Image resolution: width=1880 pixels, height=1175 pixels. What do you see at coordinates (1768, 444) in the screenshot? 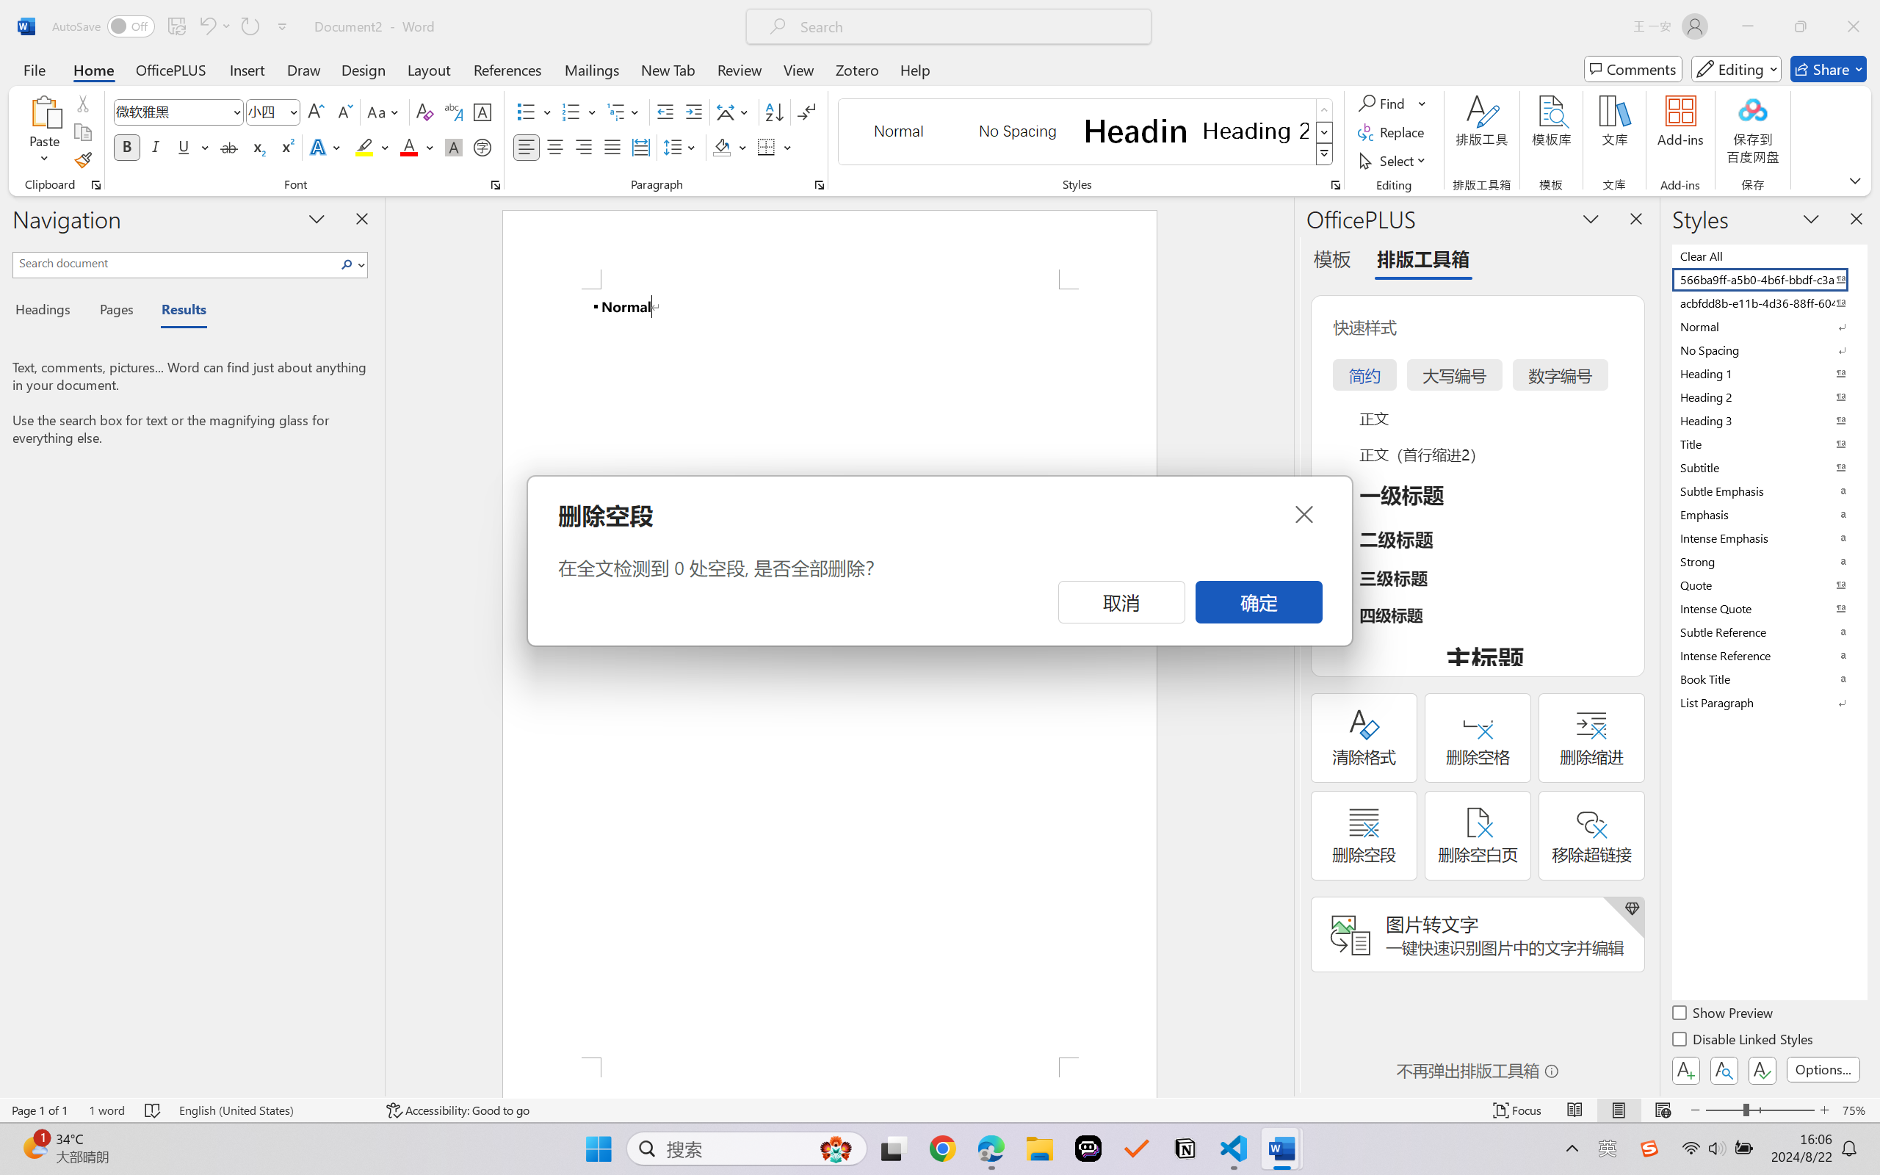
I see `Title` at bounding box center [1768, 444].